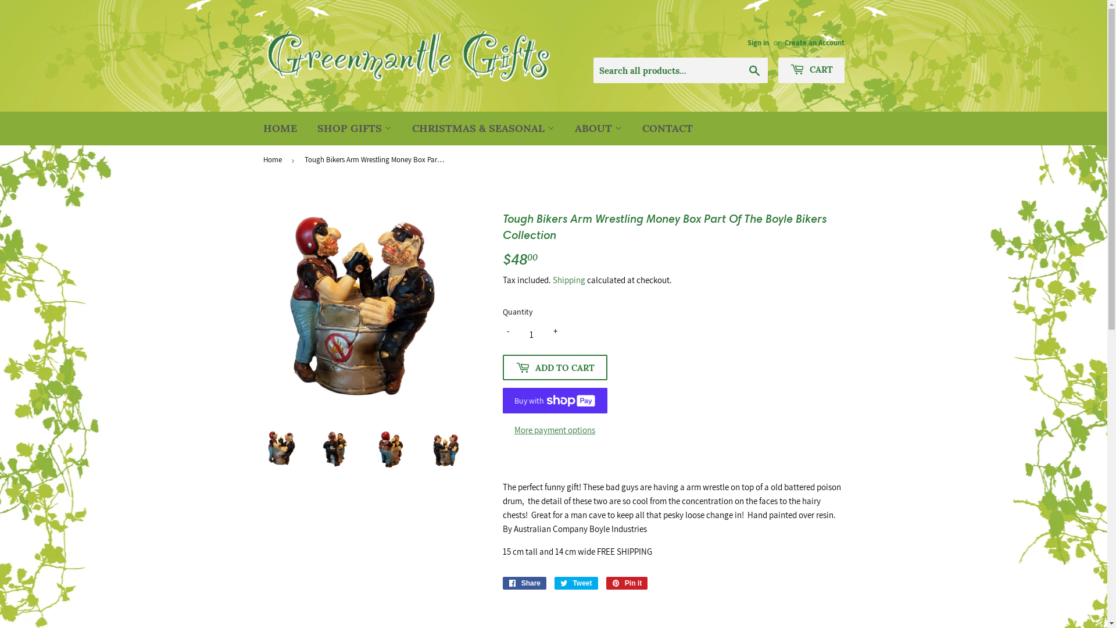 The height and width of the screenshot is (628, 1116). Describe the element at coordinates (555, 430) in the screenshot. I see `More payment options` at that location.